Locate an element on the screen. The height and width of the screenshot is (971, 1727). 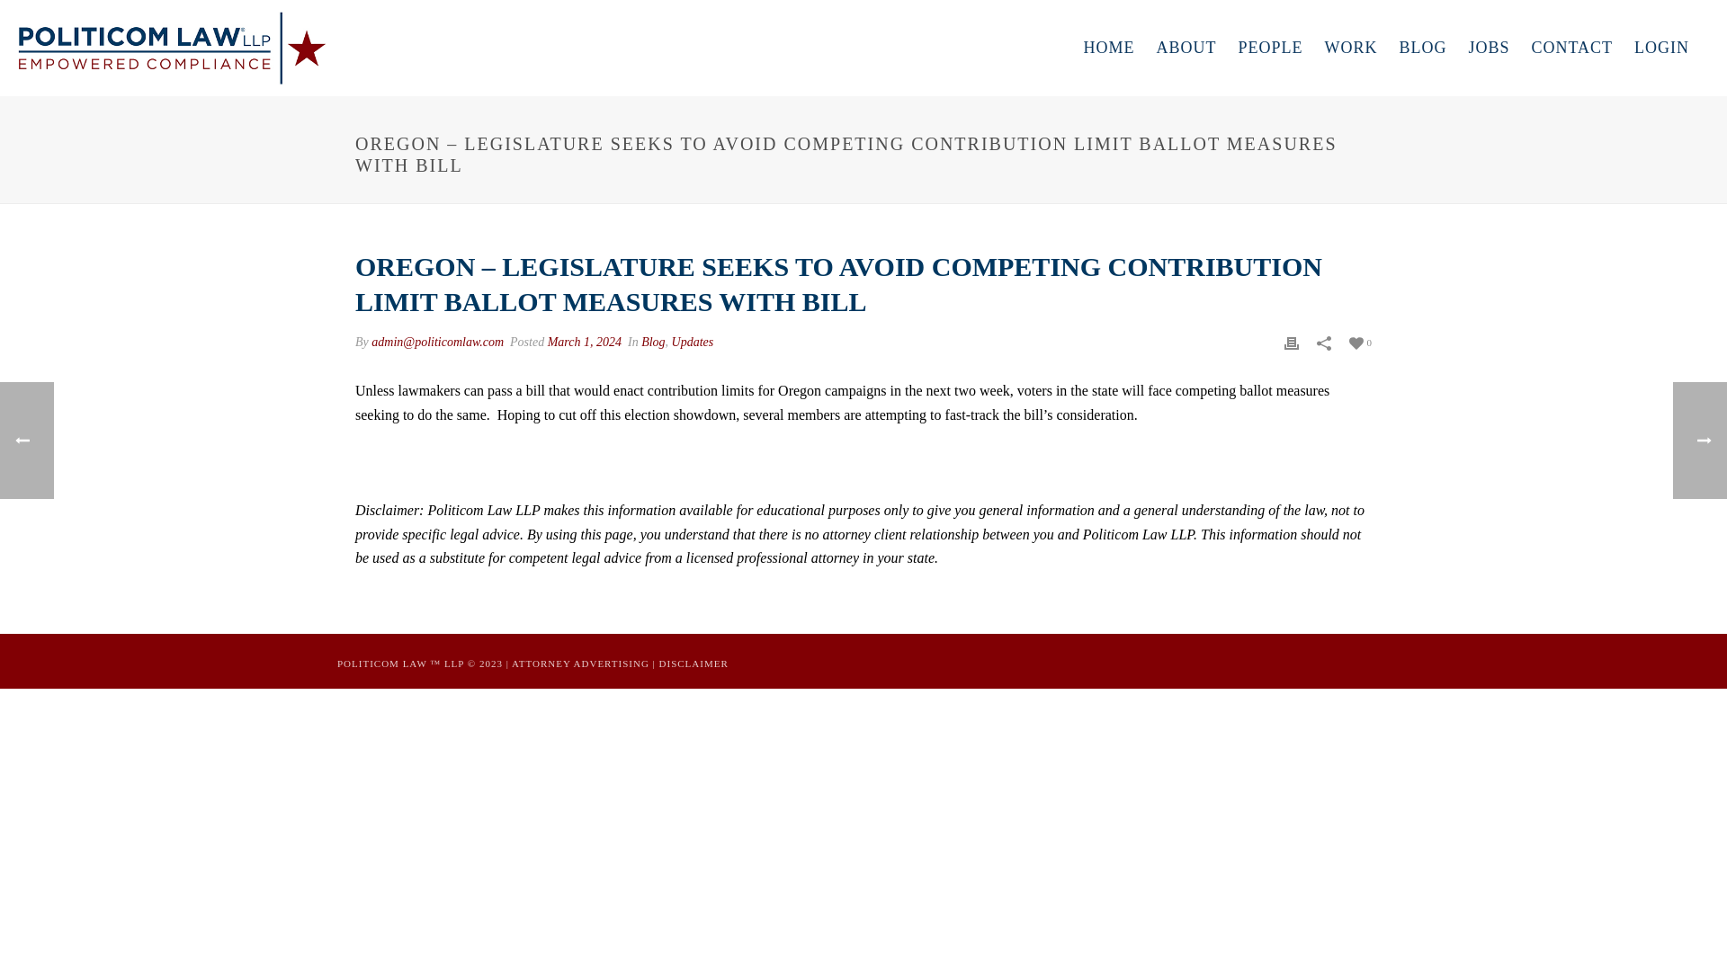
March 1, 2024 is located at coordinates (585, 342).